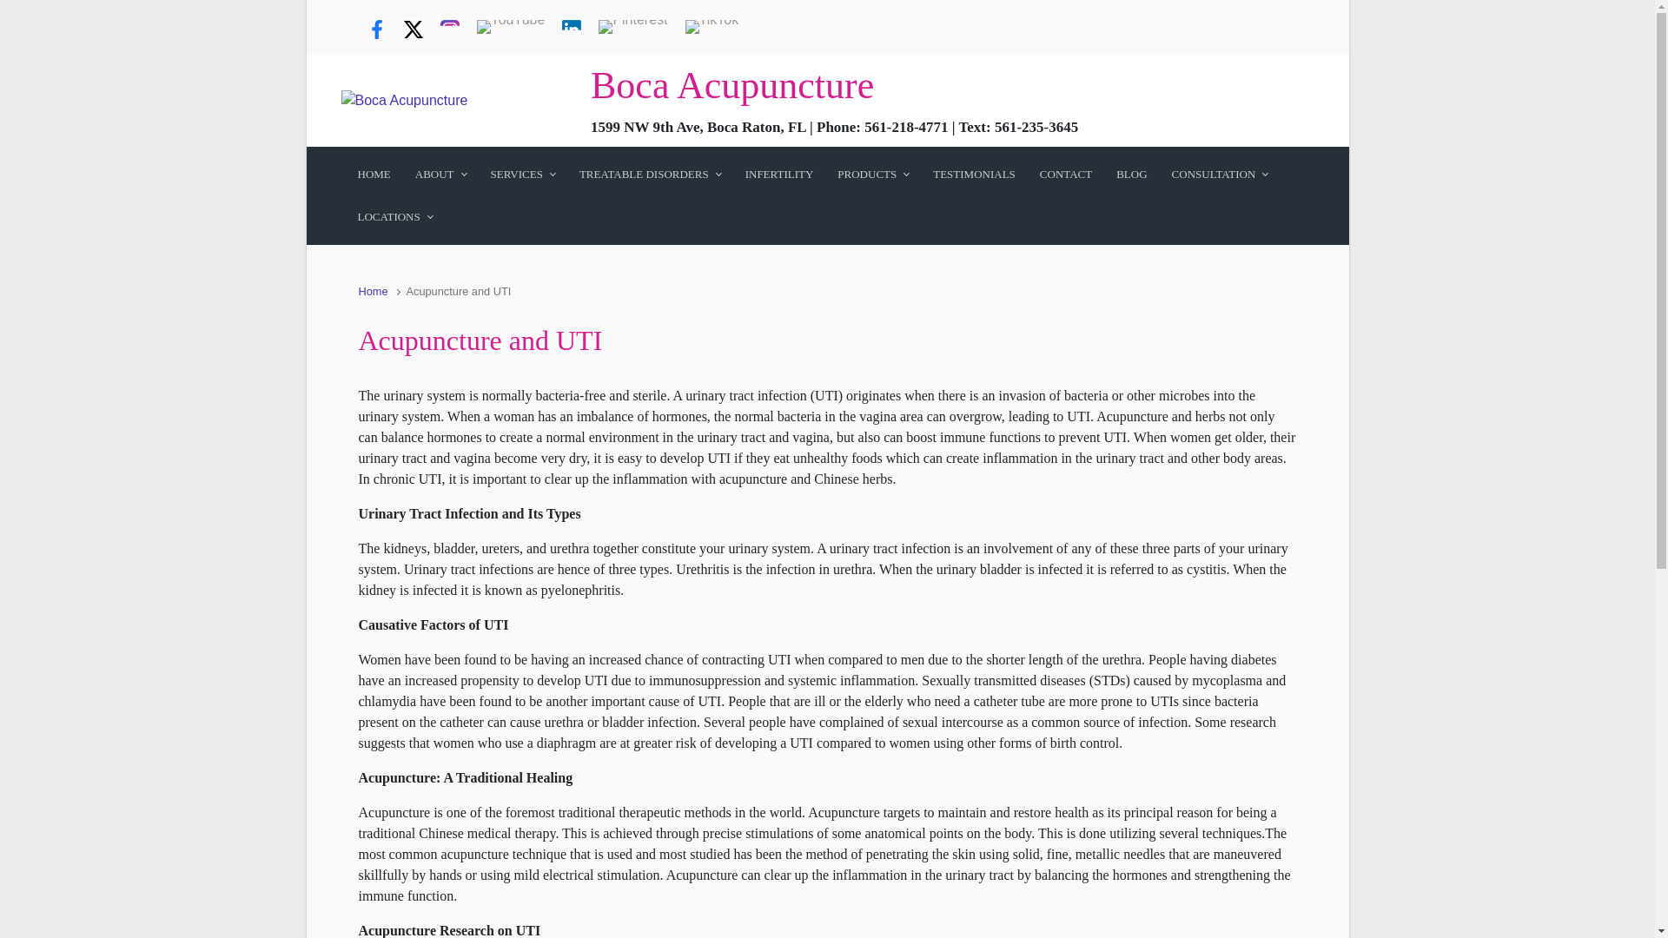 The image size is (1668, 938). Describe the element at coordinates (731, 85) in the screenshot. I see `Boca Acupuncture` at that location.